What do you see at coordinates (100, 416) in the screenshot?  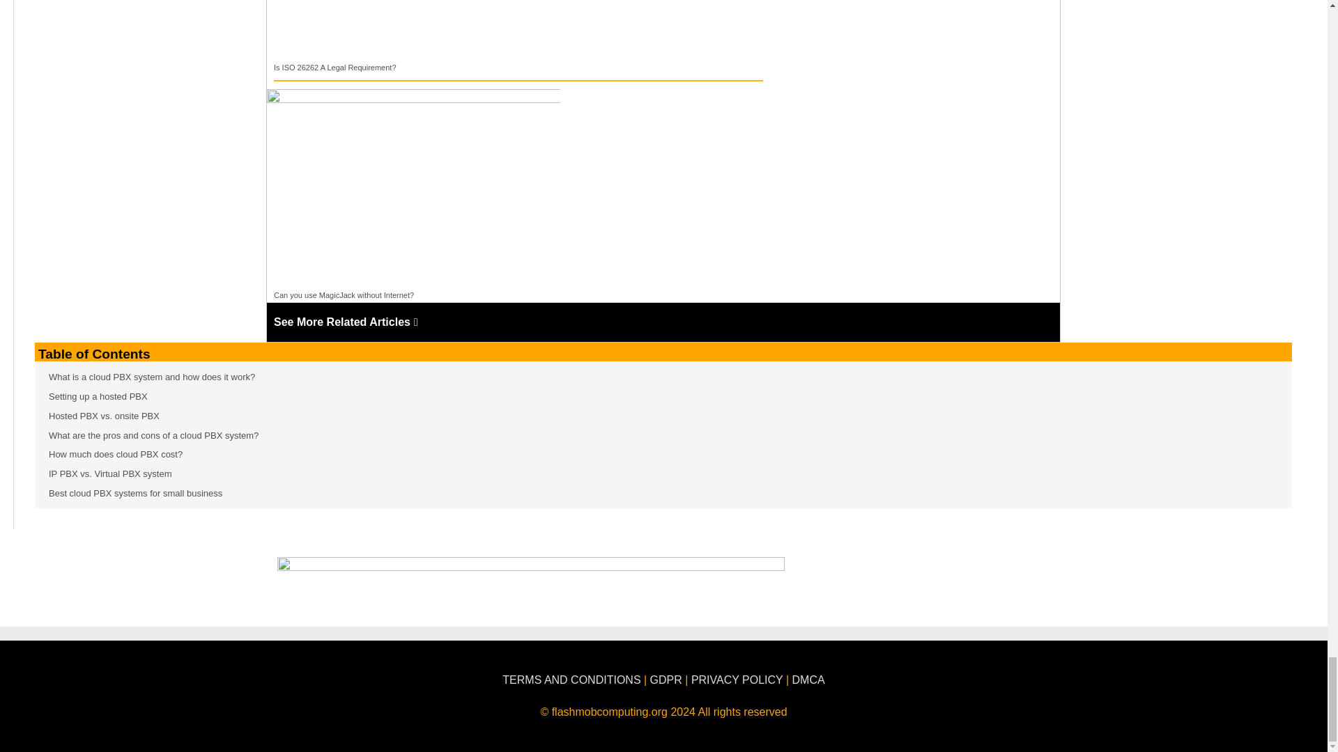 I see `Hosted PBX vs. onsite PBX` at bounding box center [100, 416].